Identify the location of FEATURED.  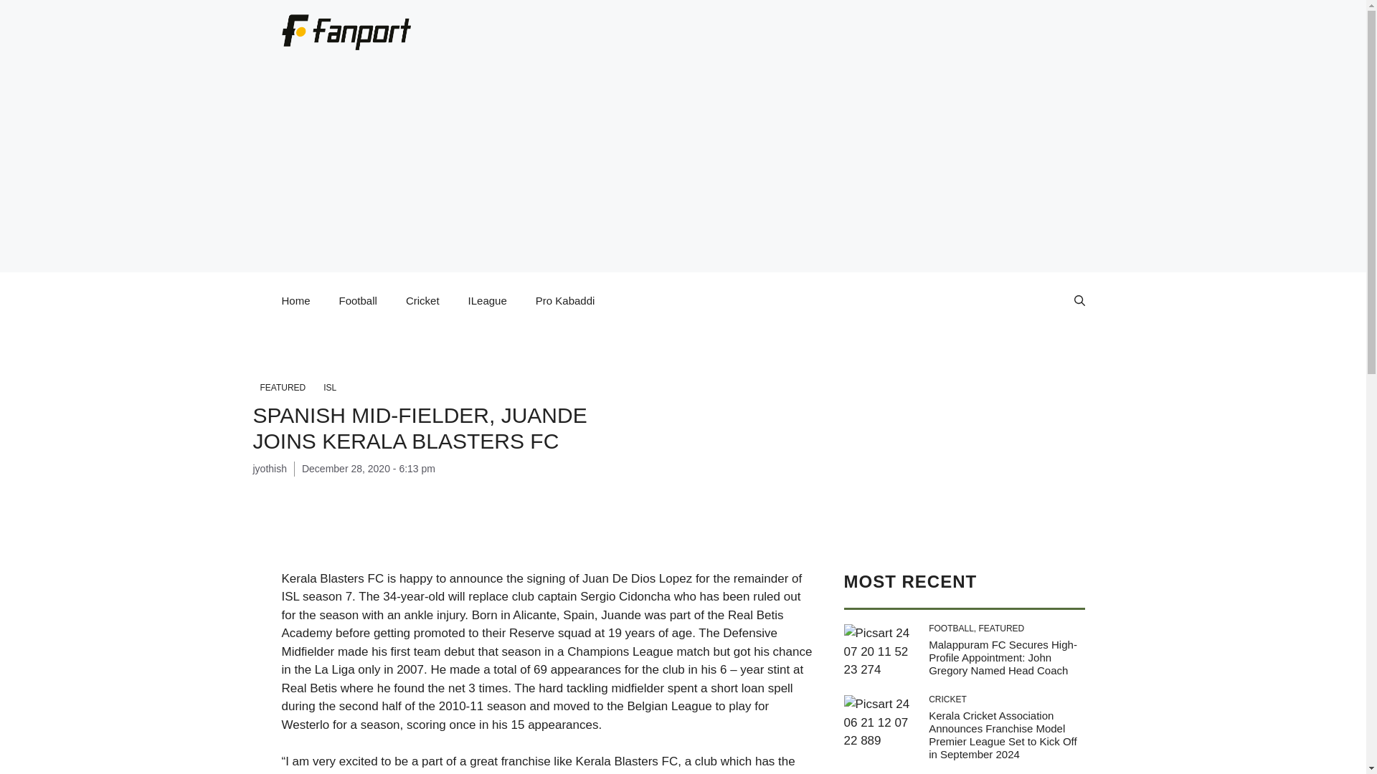
(282, 387).